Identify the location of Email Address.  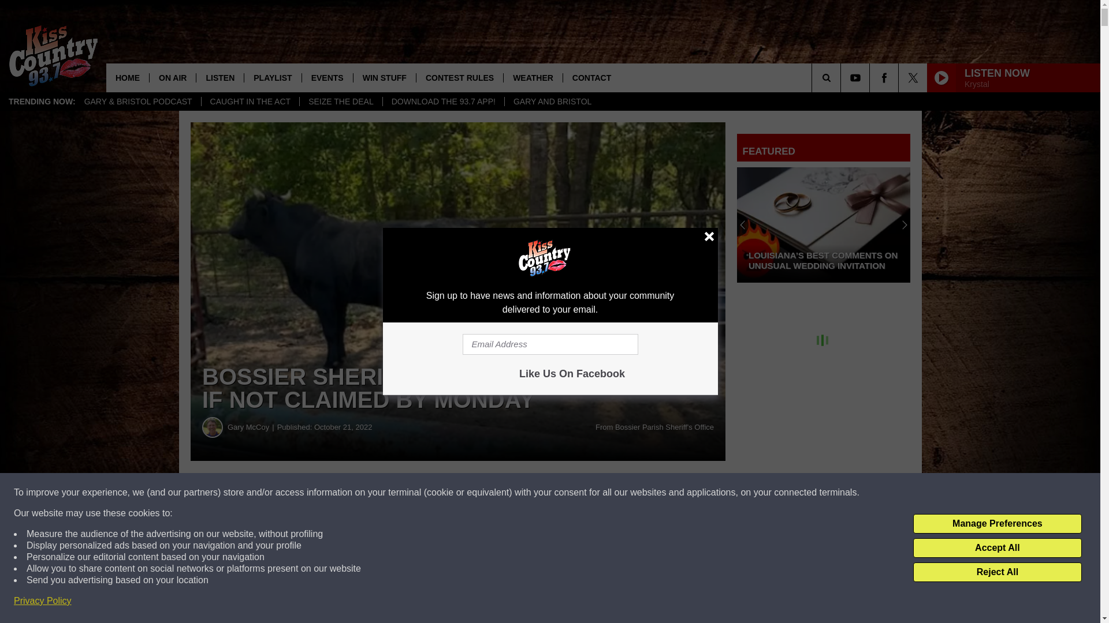
(550, 344).